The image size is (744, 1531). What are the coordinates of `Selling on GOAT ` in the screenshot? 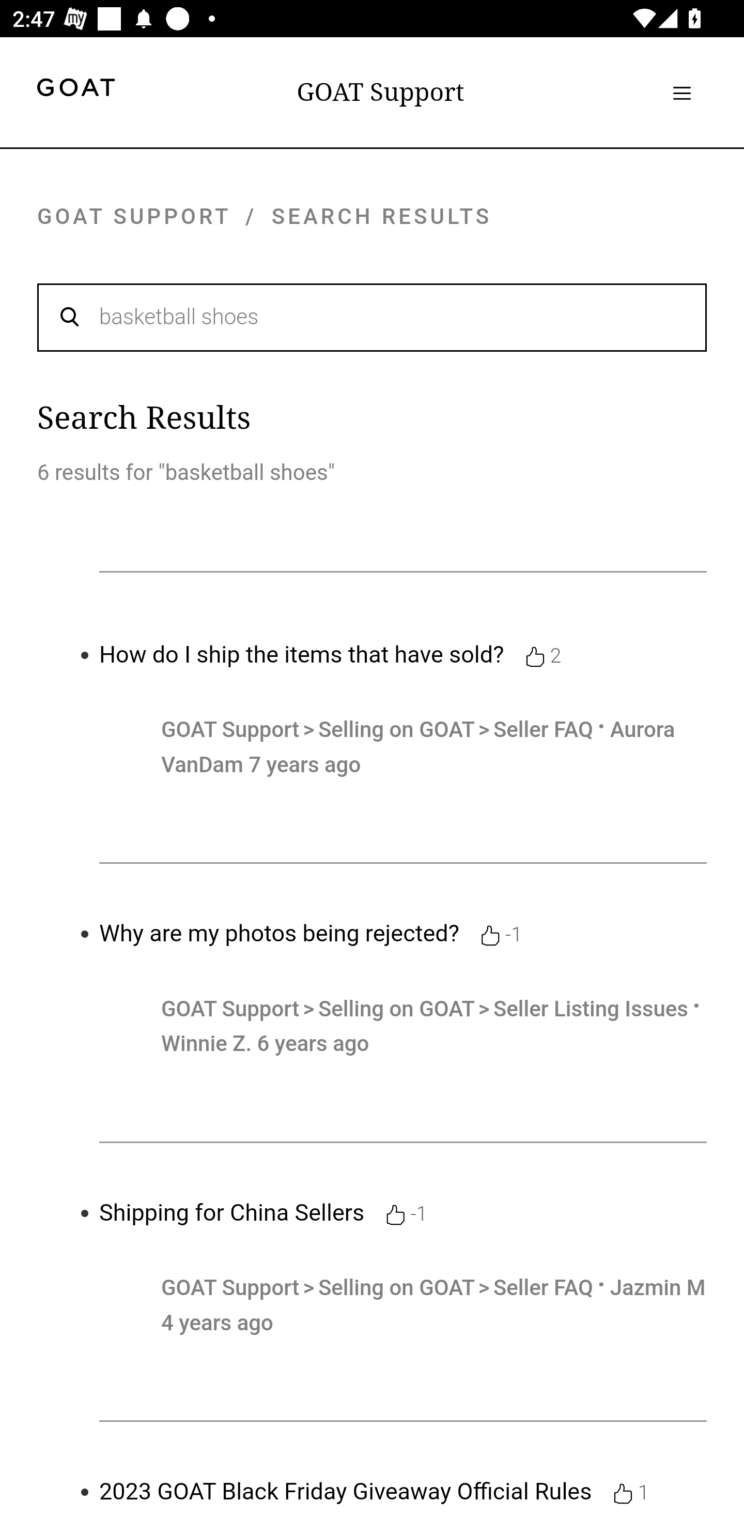 It's located at (399, 729).